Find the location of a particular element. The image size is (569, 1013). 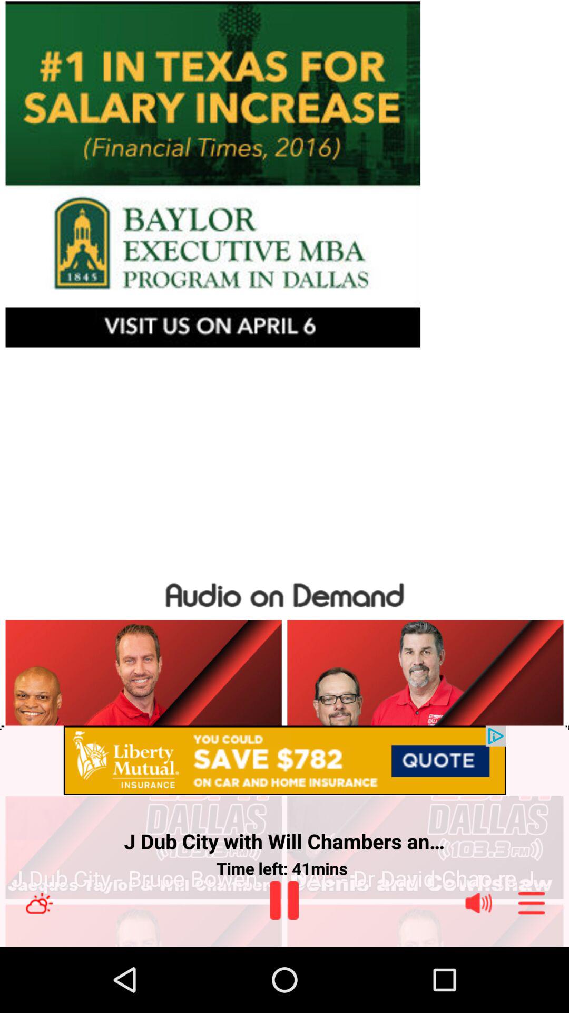

visit this page is located at coordinates (284, 174).